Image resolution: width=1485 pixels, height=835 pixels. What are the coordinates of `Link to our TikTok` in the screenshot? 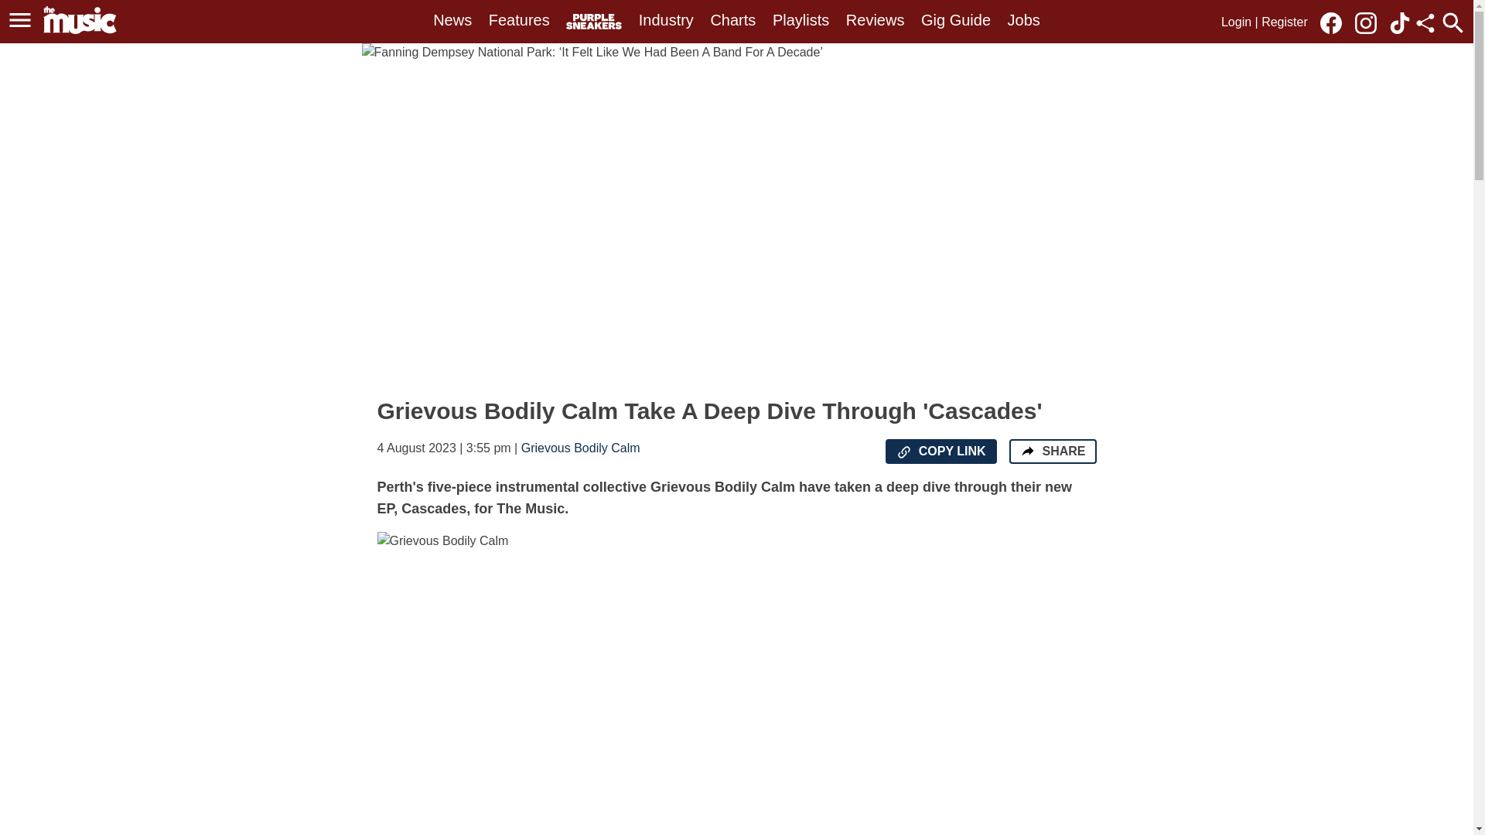 It's located at (1400, 23).